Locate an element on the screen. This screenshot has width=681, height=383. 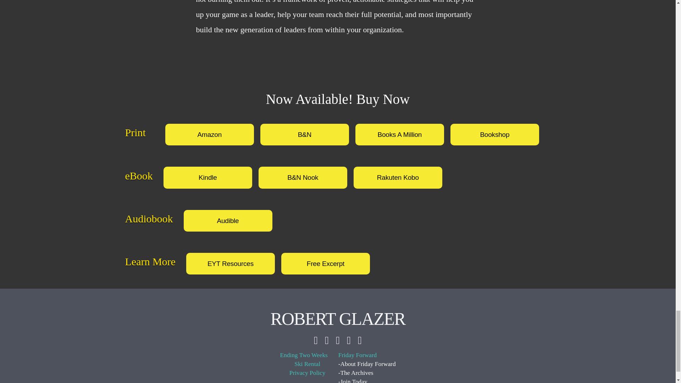
-The Archives is located at coordinates (367, 373).